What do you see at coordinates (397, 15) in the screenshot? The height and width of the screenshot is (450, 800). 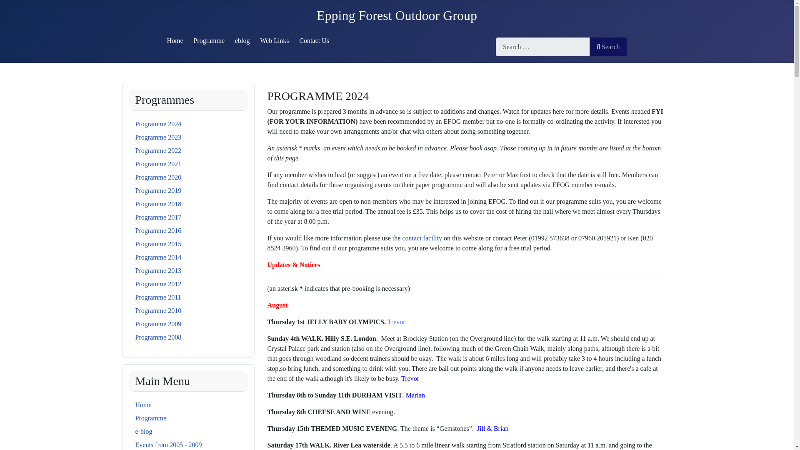 I see `Epping Forest Outdoor Group` at bounding box center [397, 15].